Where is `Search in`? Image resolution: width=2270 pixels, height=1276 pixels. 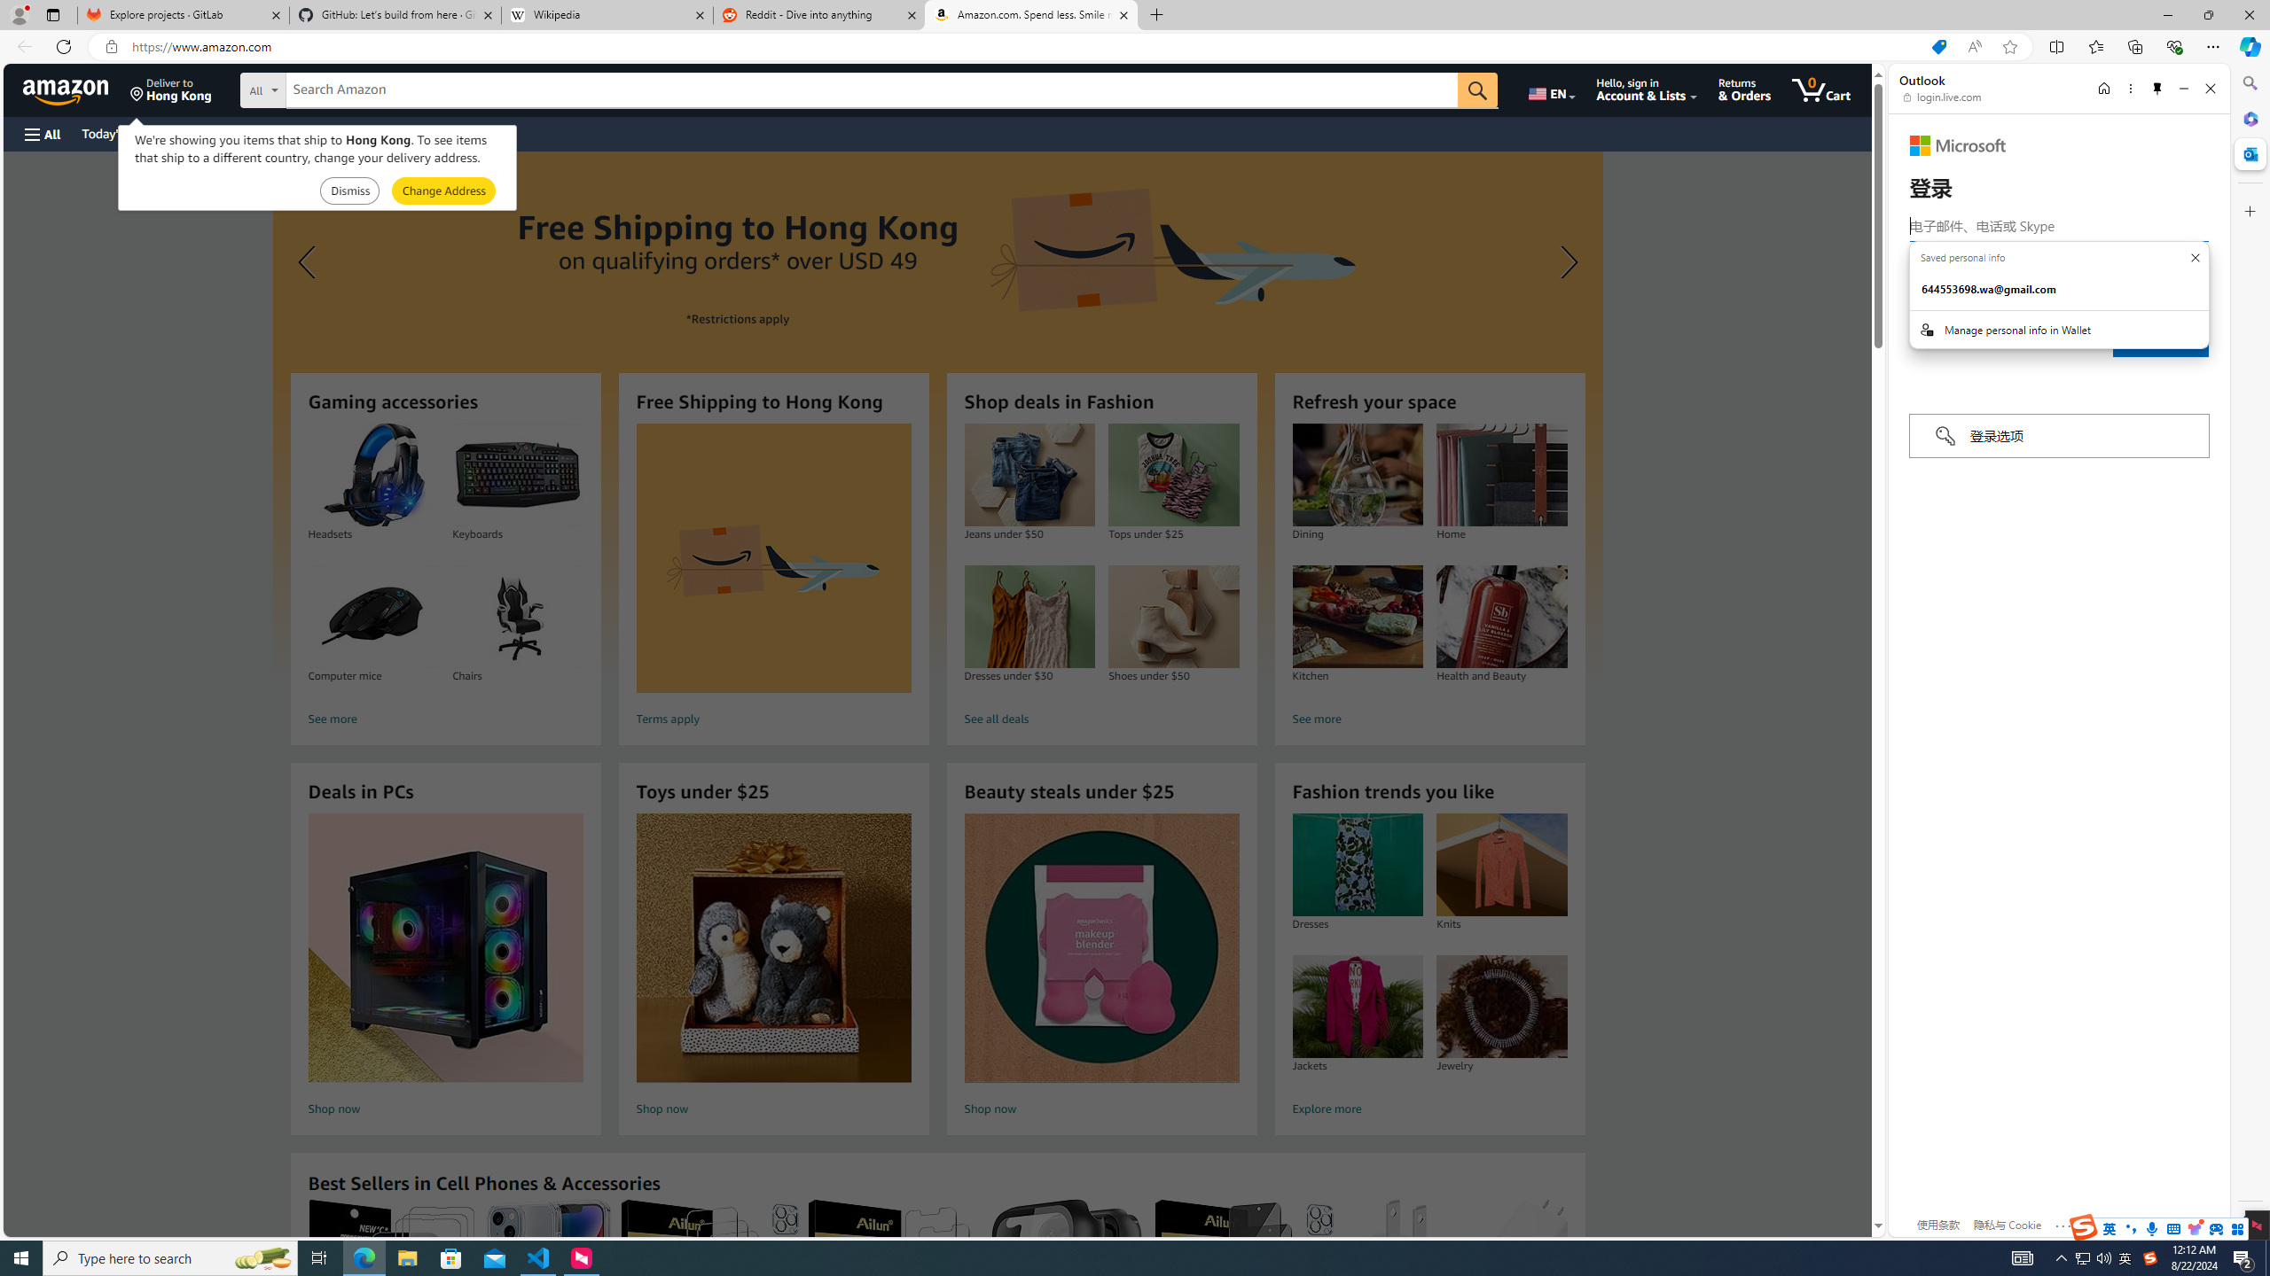 Search in is located at coordinates (329, 90).